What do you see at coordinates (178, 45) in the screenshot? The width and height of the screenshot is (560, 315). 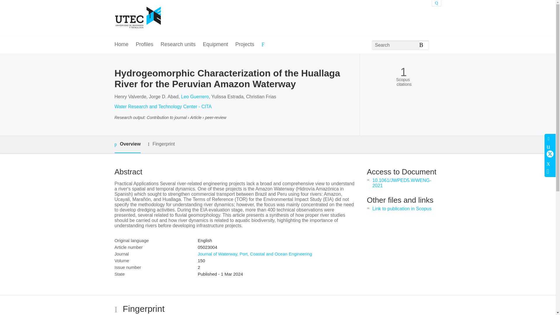 I see `Research units` at bounding box center [178, 45].